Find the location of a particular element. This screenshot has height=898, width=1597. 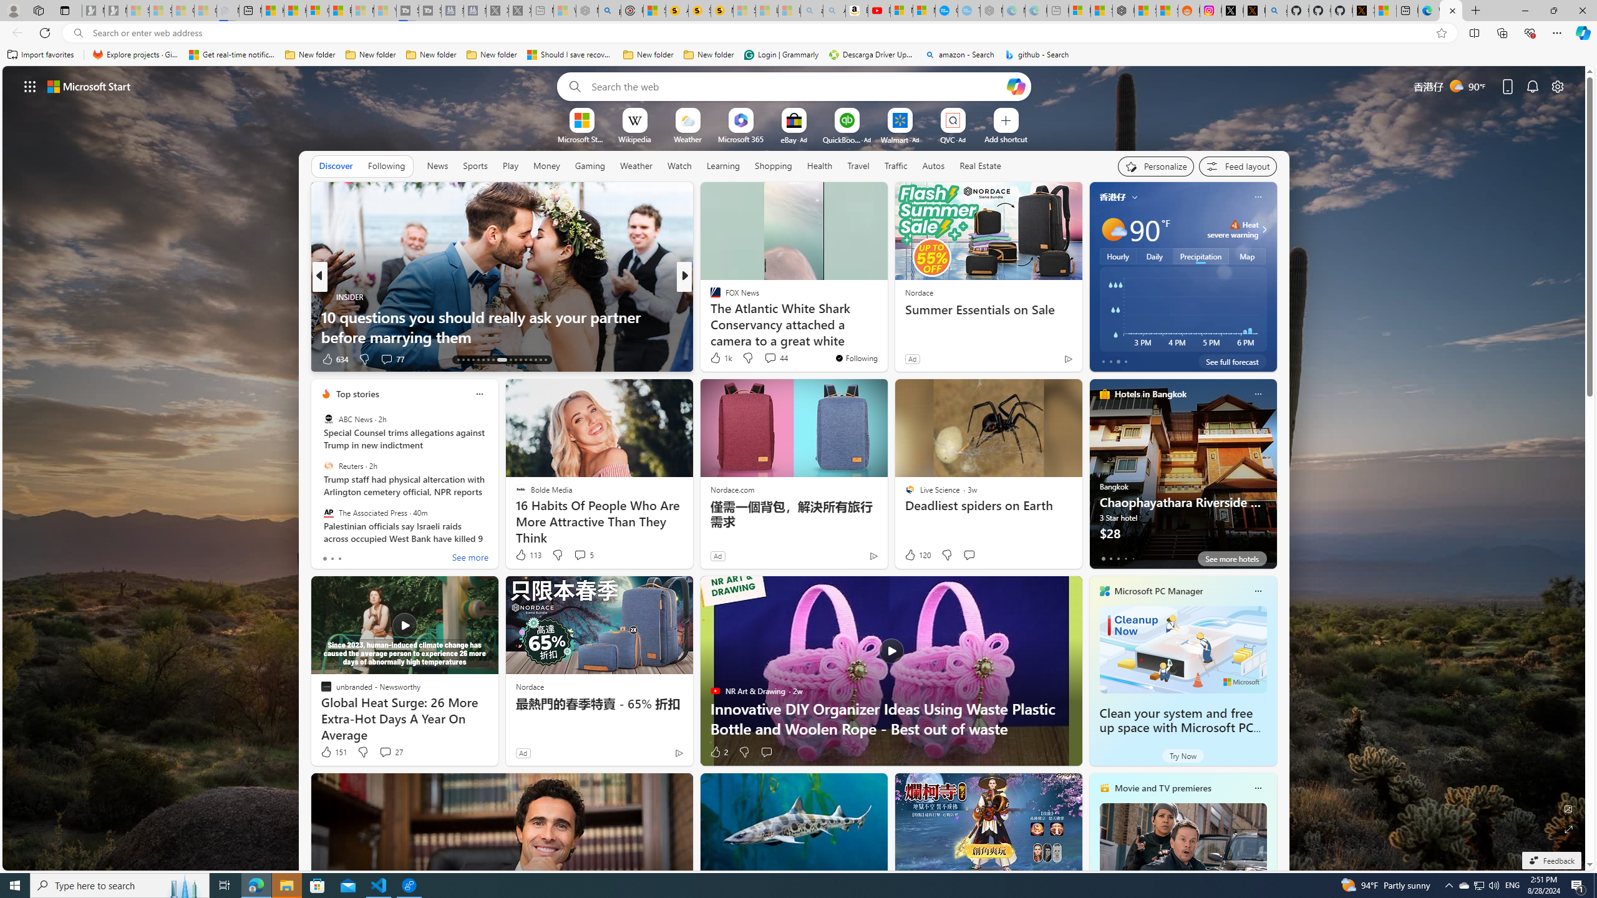

2 Like is located at coordinates (719, 752).